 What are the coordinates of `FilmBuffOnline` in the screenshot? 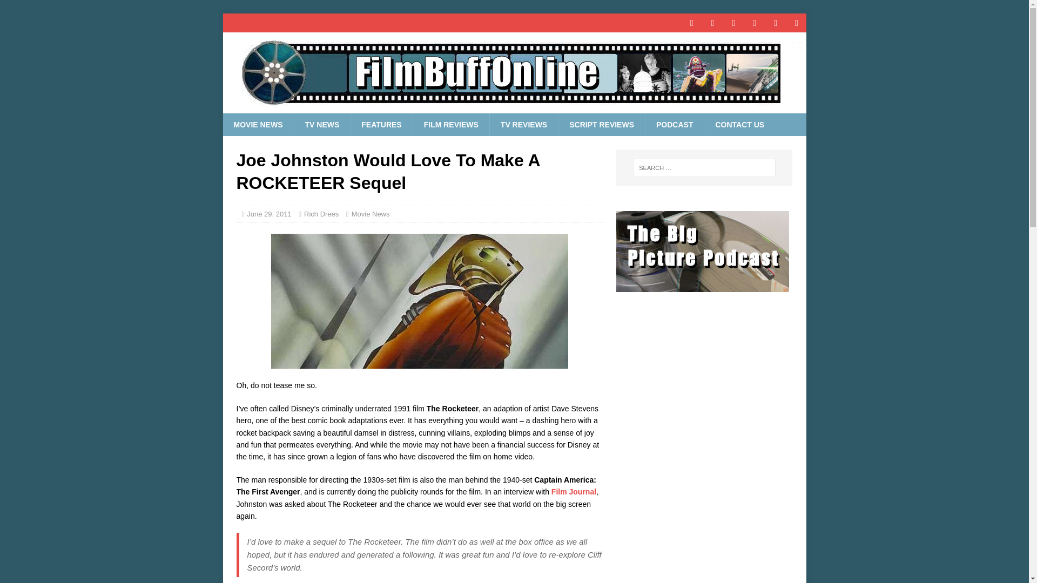 It's located at (514, 107).